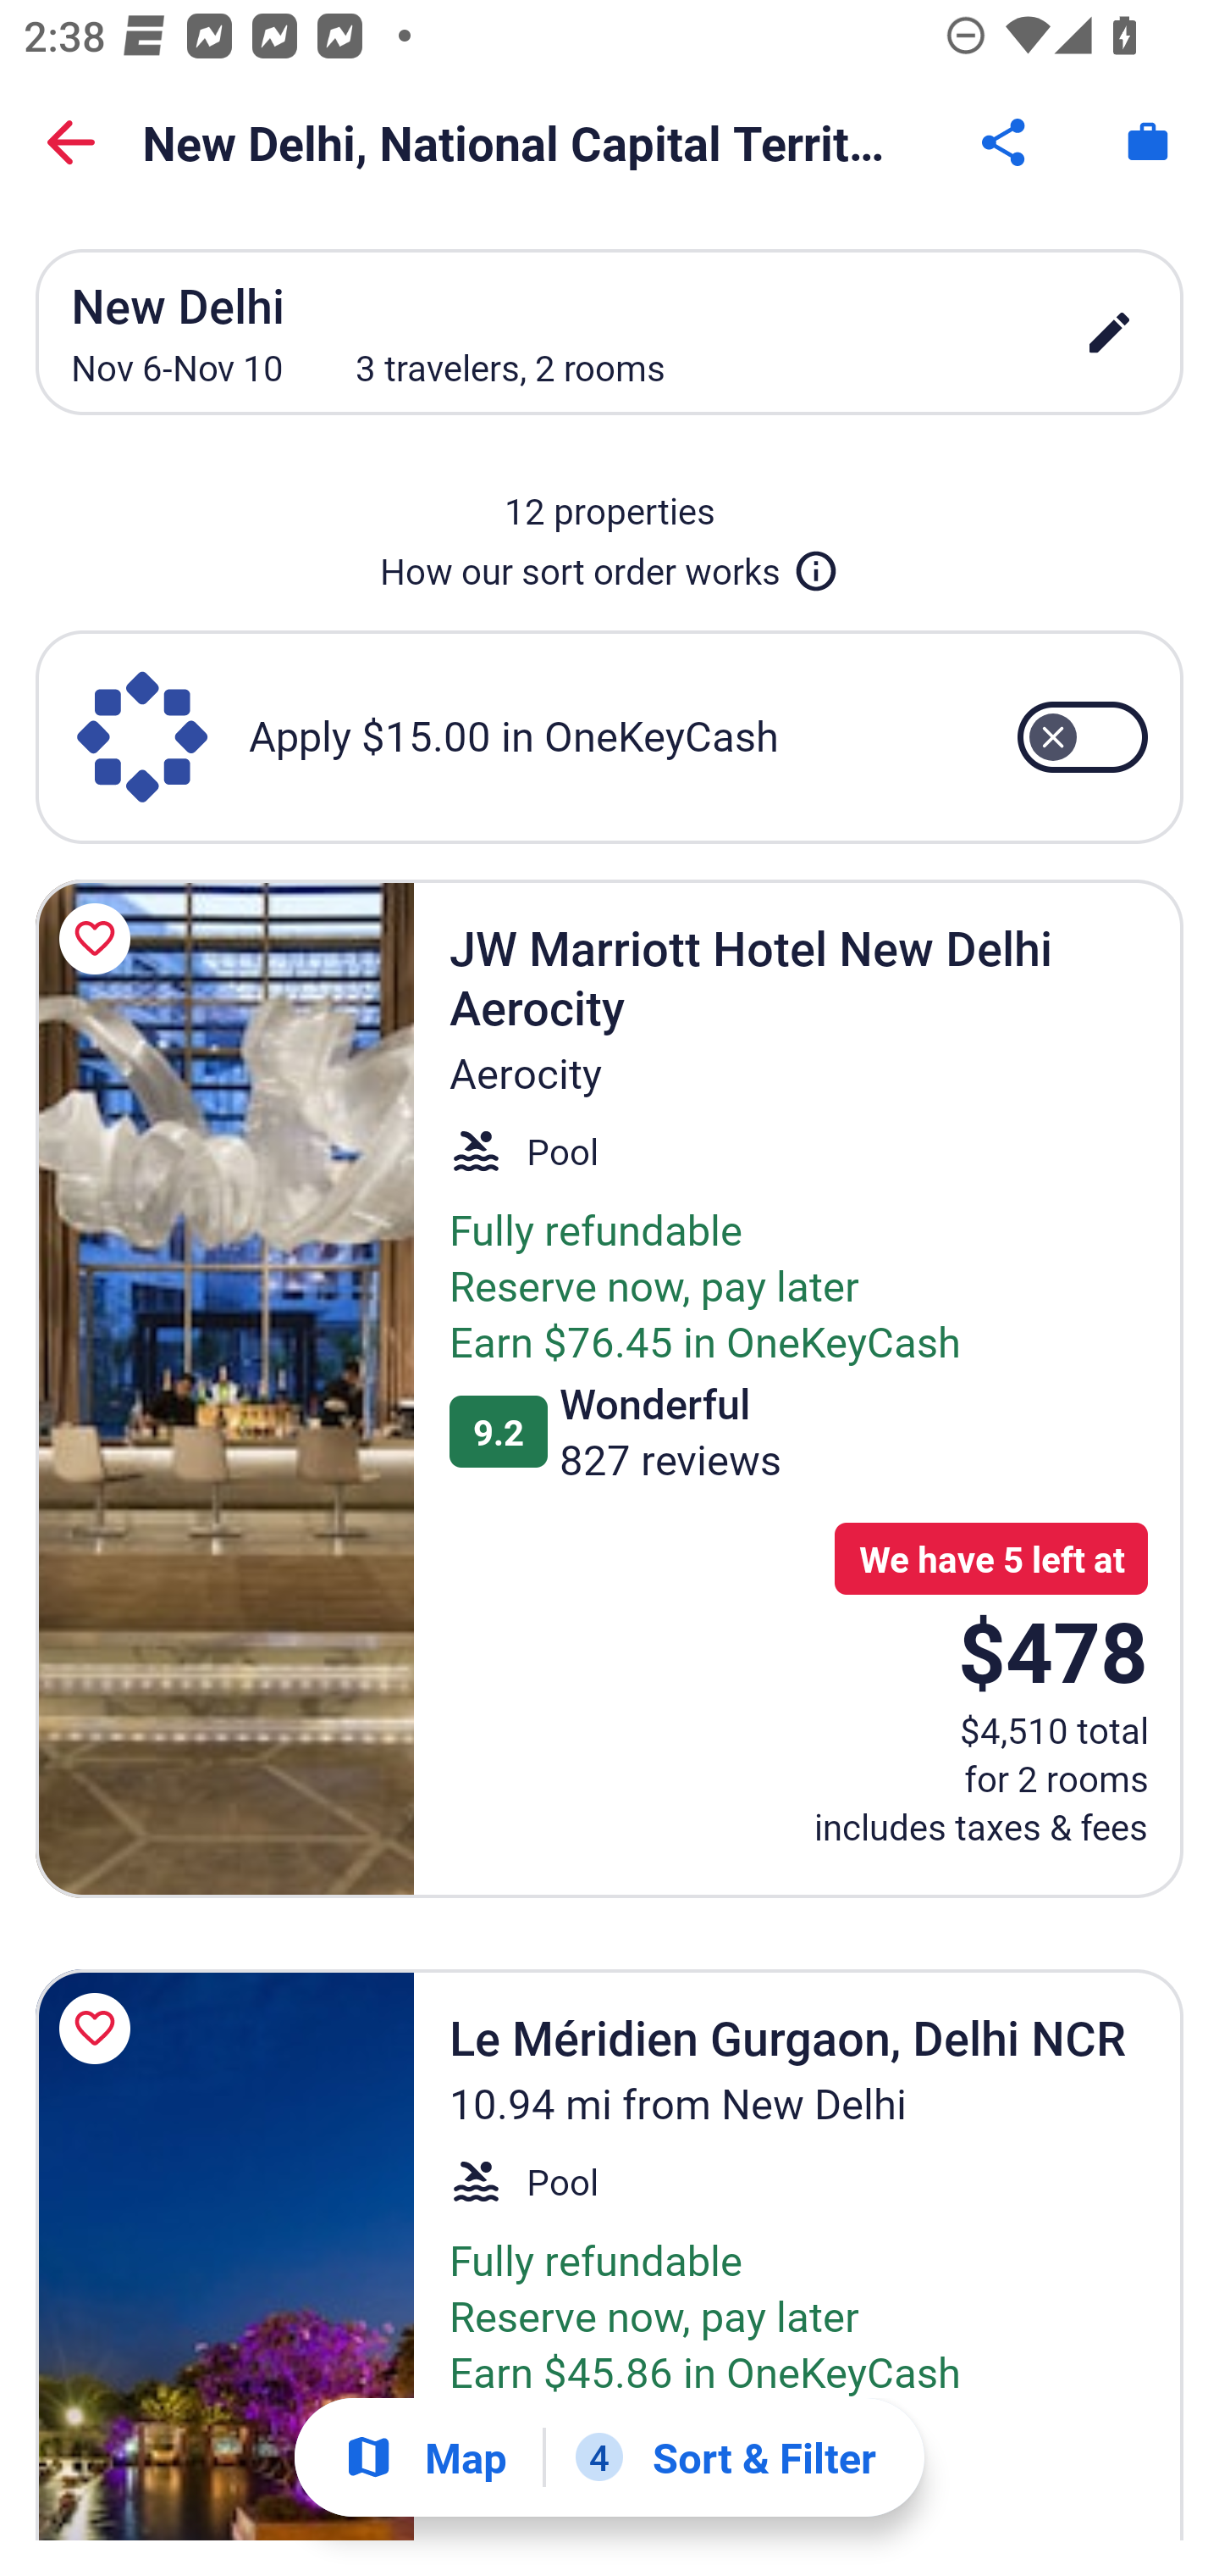 The height and width of the screenshot is (2576, 1219). What do you see at coordinates (609, 564) in the screenshot?
I see `How our sort order works` at bounding box center [609, 564].